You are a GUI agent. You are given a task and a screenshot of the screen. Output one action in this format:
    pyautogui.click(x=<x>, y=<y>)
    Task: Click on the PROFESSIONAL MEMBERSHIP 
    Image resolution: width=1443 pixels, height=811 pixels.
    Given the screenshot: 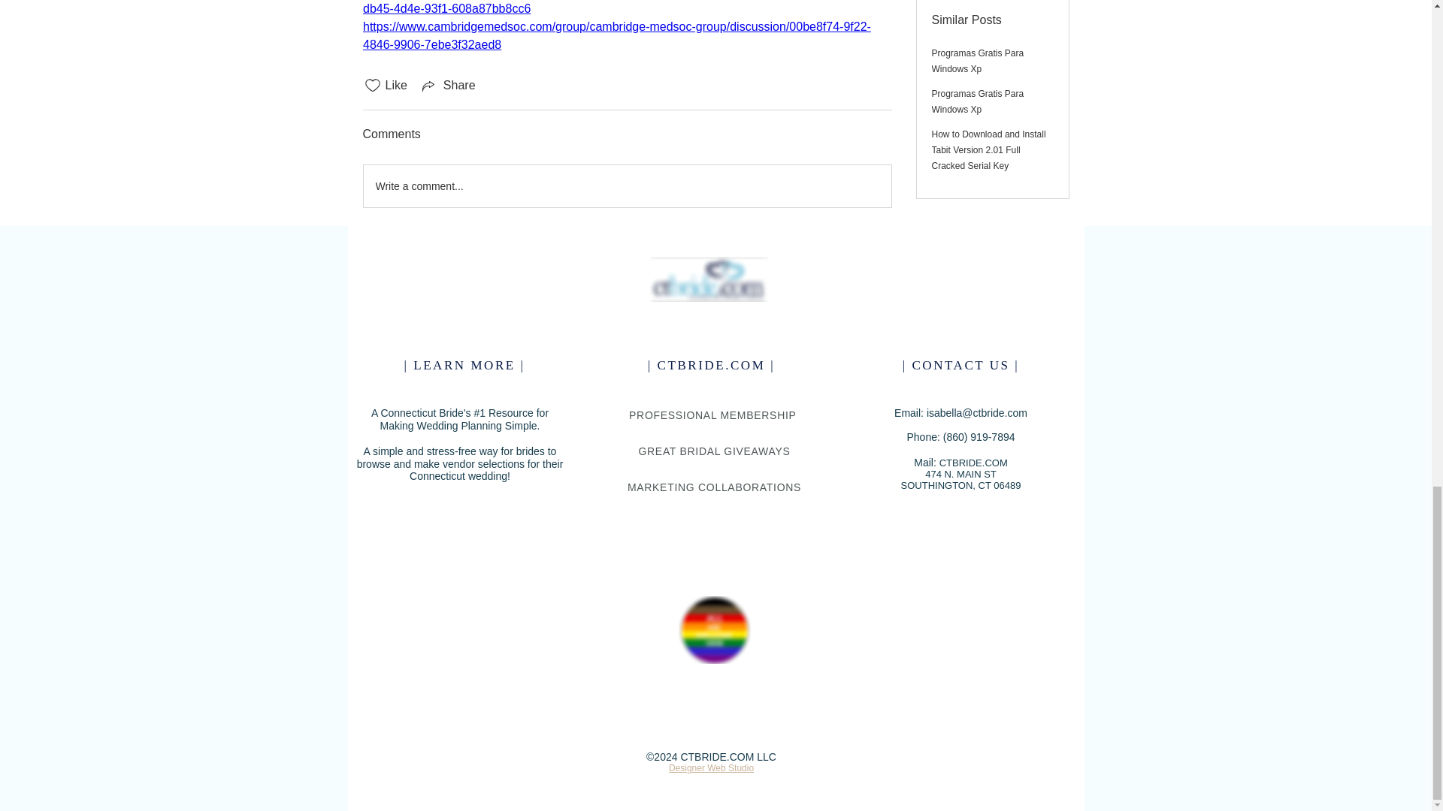 What is the action you would take?
    pyautogui.click(x=714, y=415)
    